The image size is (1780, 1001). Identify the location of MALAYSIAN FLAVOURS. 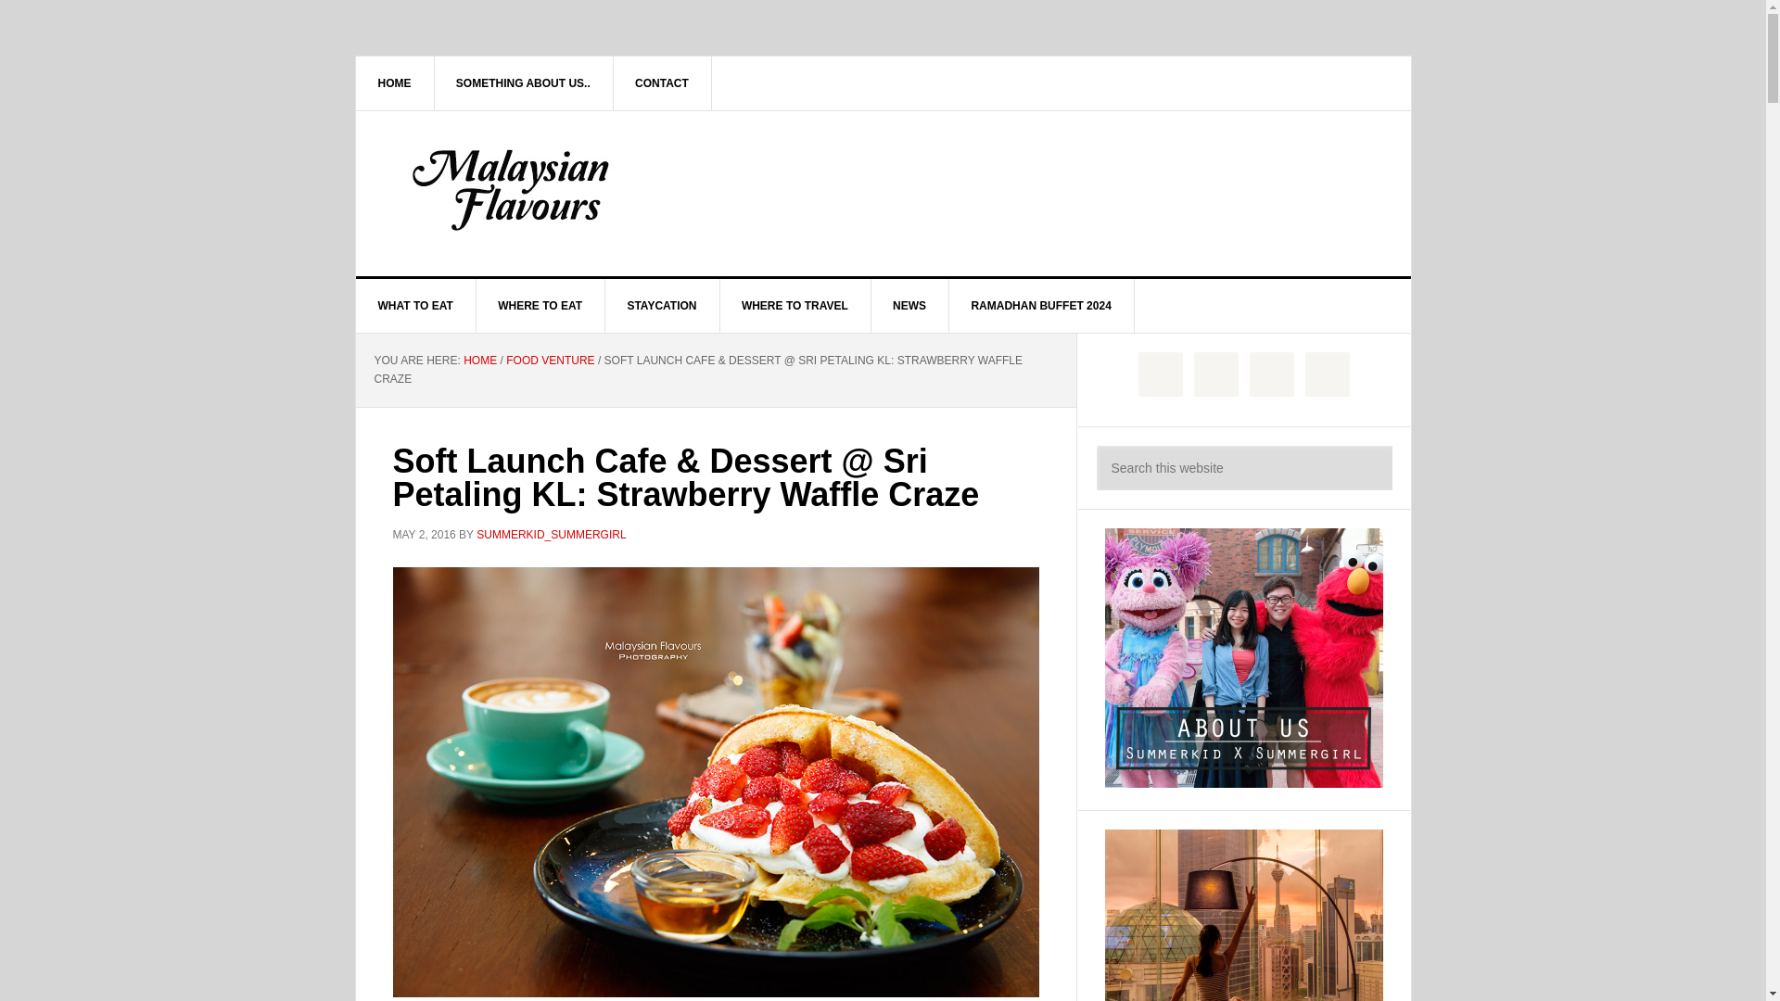
(514, 189).